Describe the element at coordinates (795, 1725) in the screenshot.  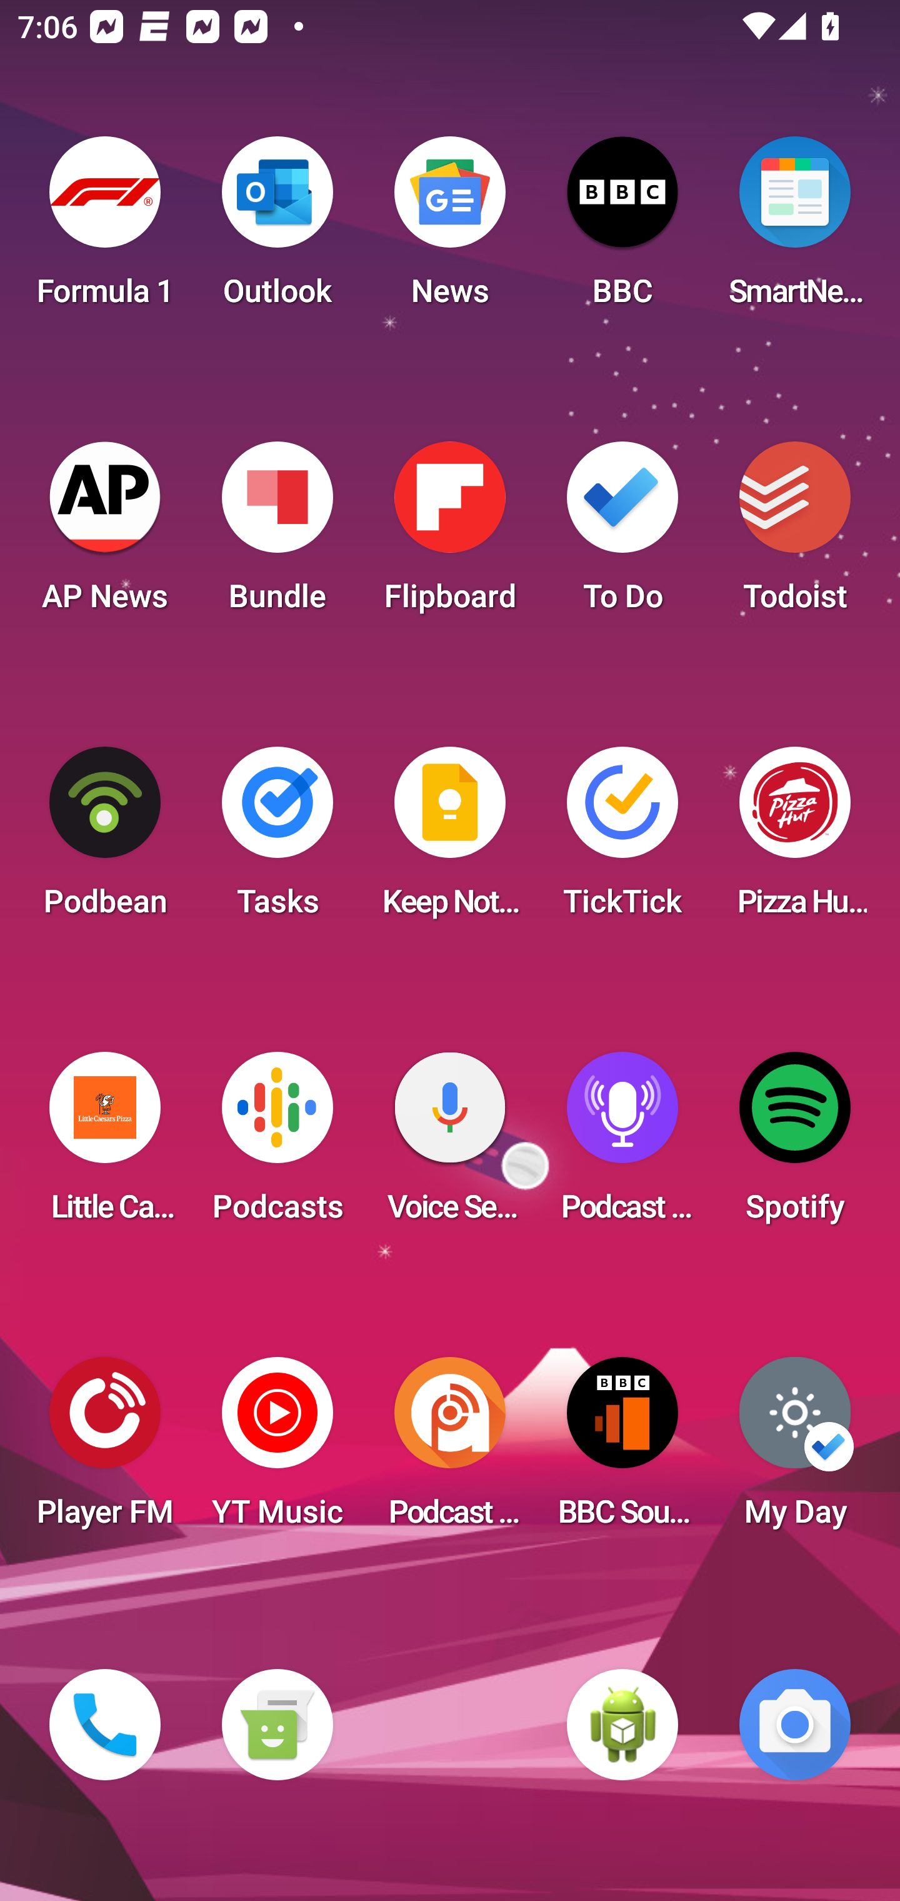
I see `Camera` at that location.